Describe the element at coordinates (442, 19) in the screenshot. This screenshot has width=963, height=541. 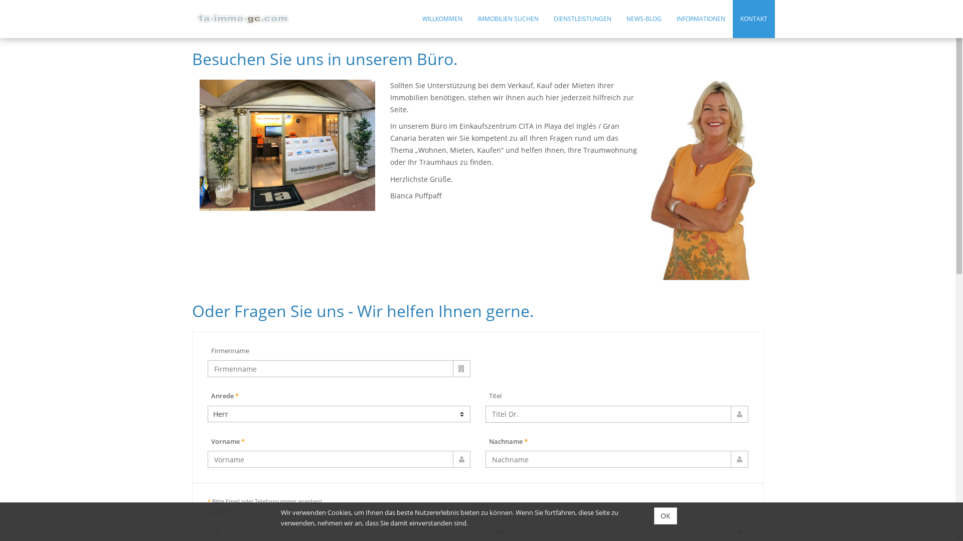
I see `WILLKOMMEN` at that location.